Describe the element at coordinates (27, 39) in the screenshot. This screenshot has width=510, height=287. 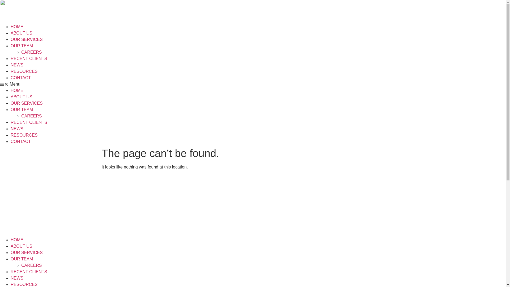
I see `OUR SERVICES` at that location.